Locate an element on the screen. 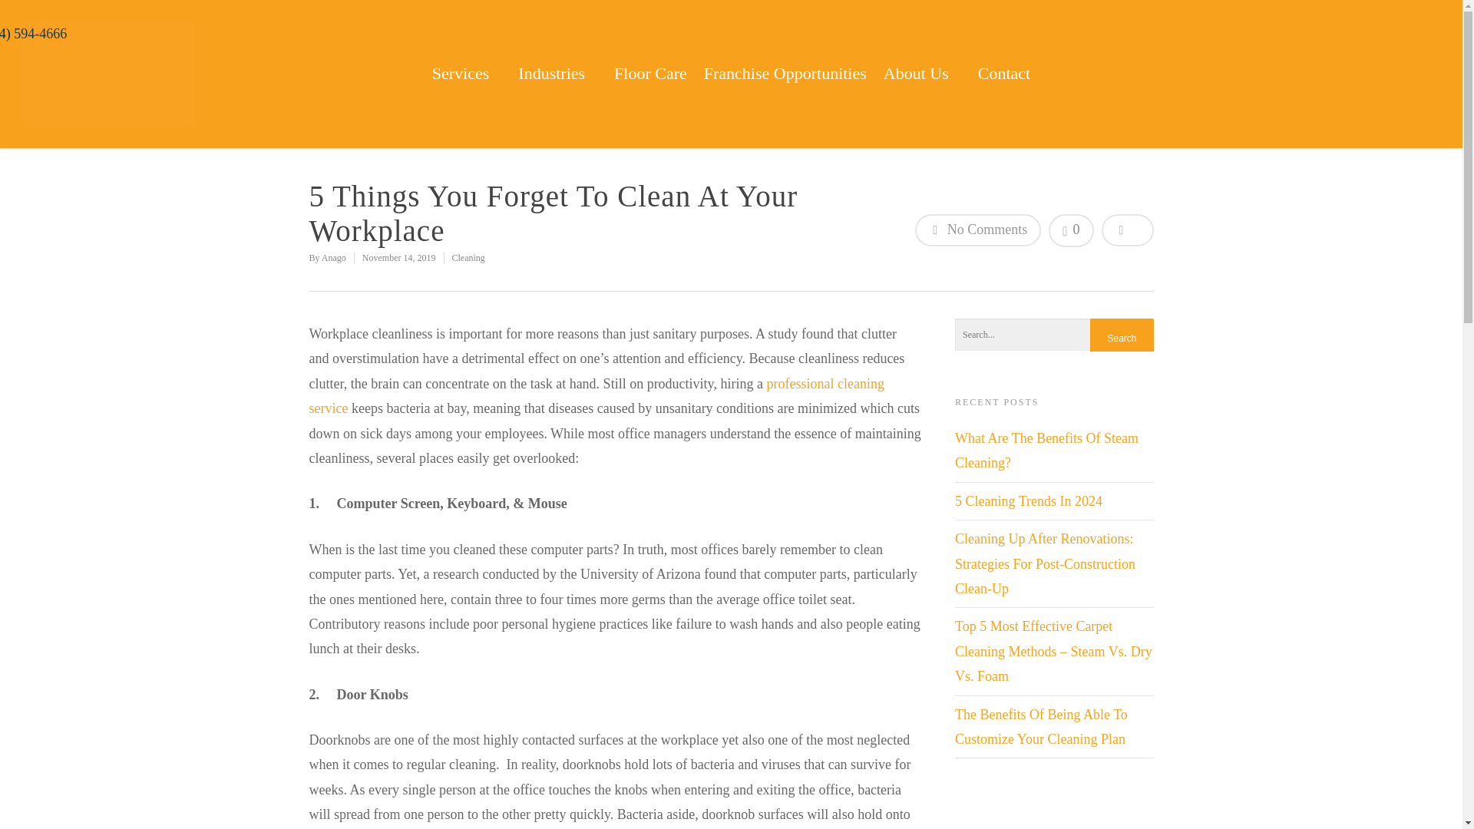 The image size is (1474, 829). Services is located at coordinates (467, 54).